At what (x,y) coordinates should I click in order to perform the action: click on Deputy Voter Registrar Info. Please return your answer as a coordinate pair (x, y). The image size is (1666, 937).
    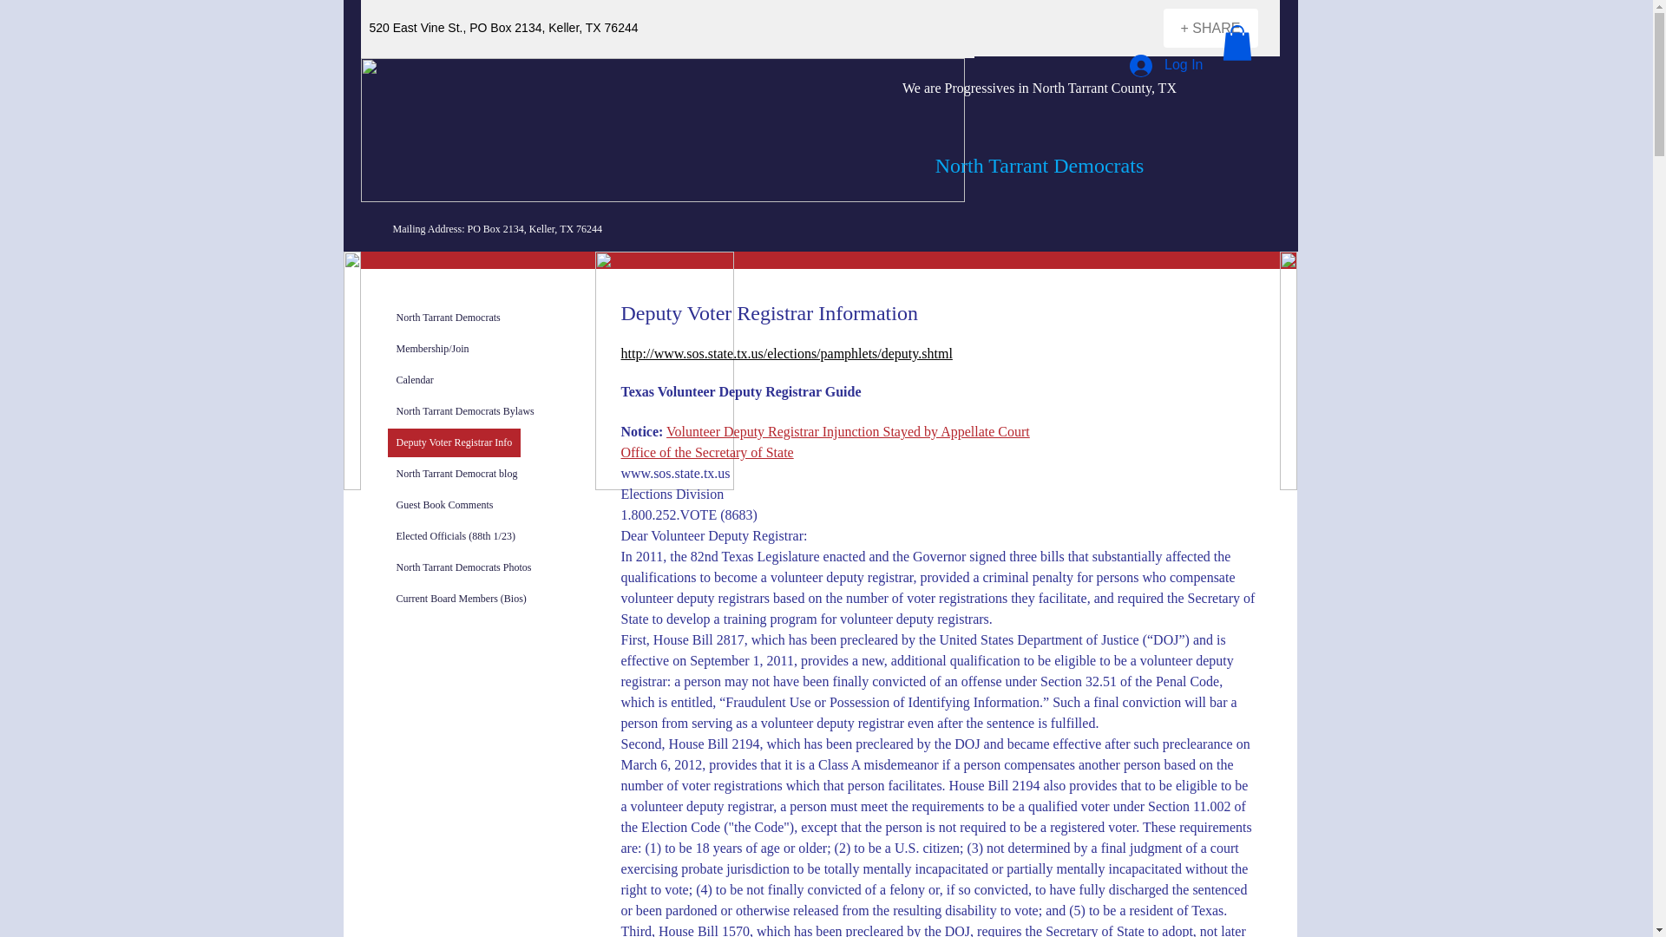
    Looking at the image, I should click on (453, 442).